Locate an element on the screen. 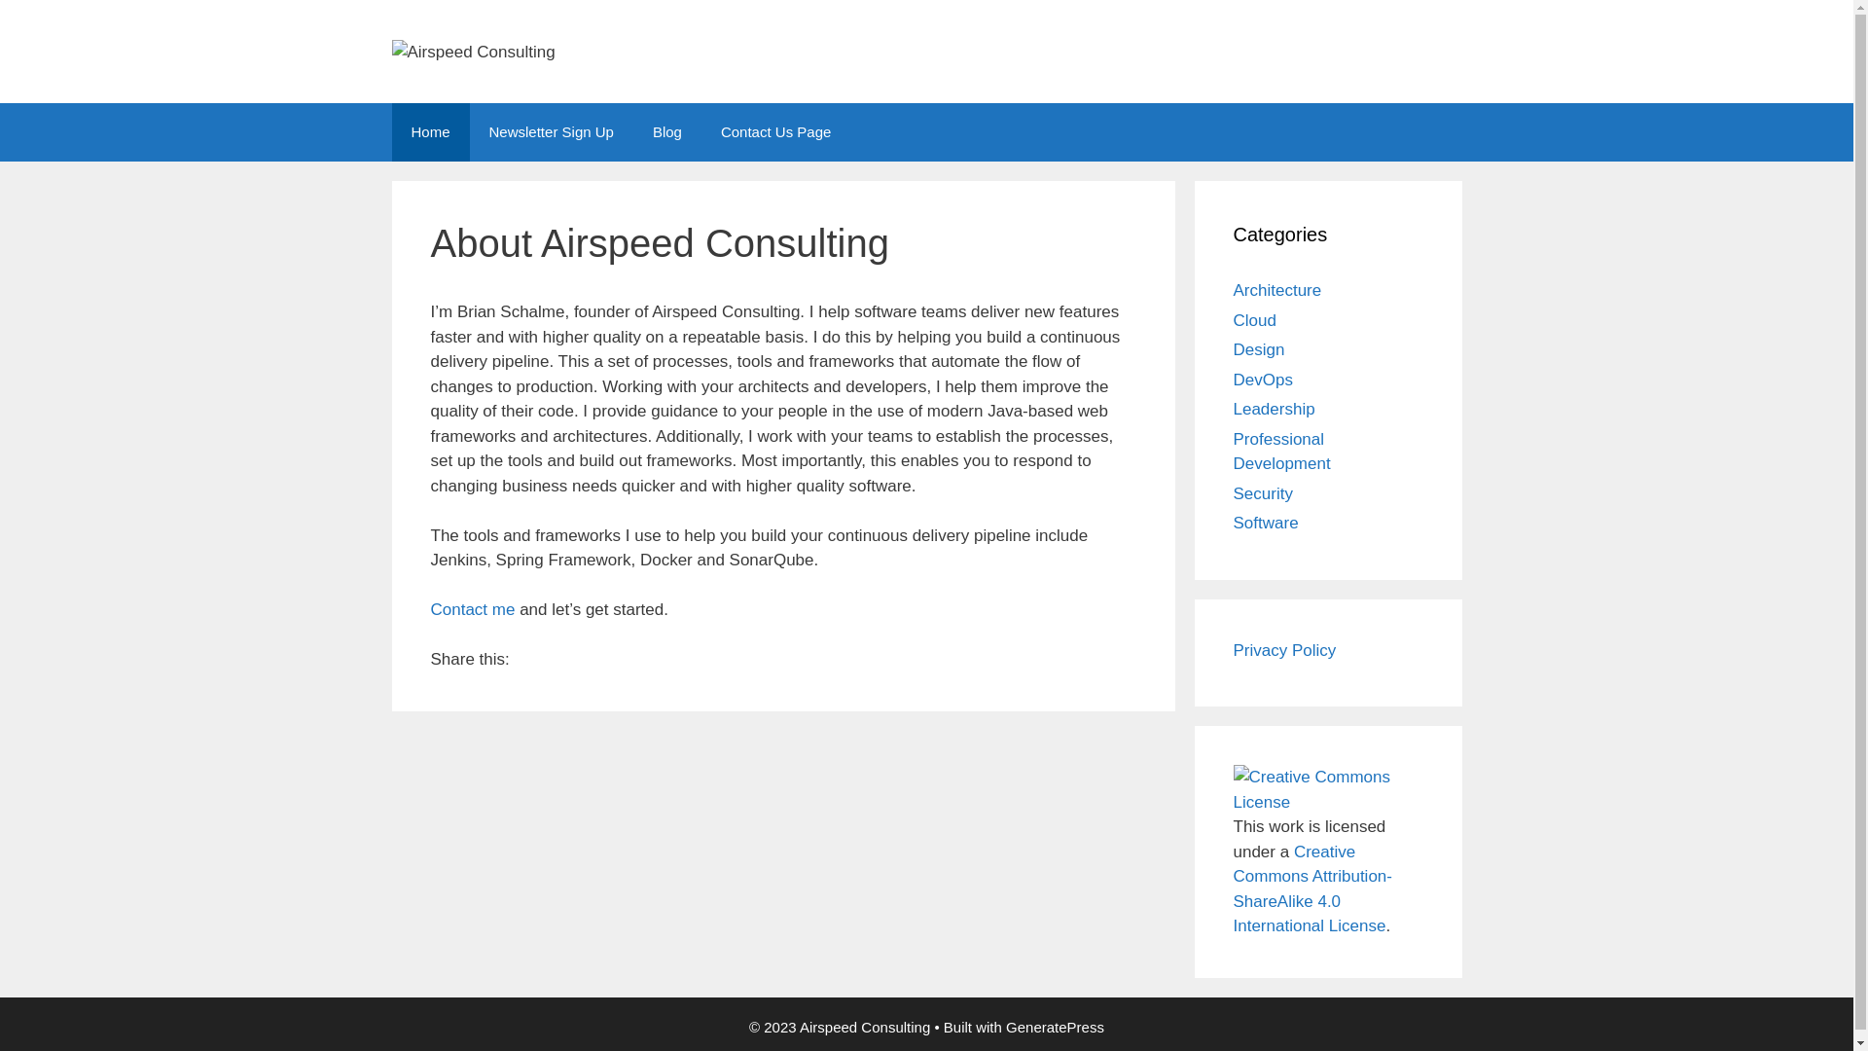  DevOps is located at coordinates (1263, 380).